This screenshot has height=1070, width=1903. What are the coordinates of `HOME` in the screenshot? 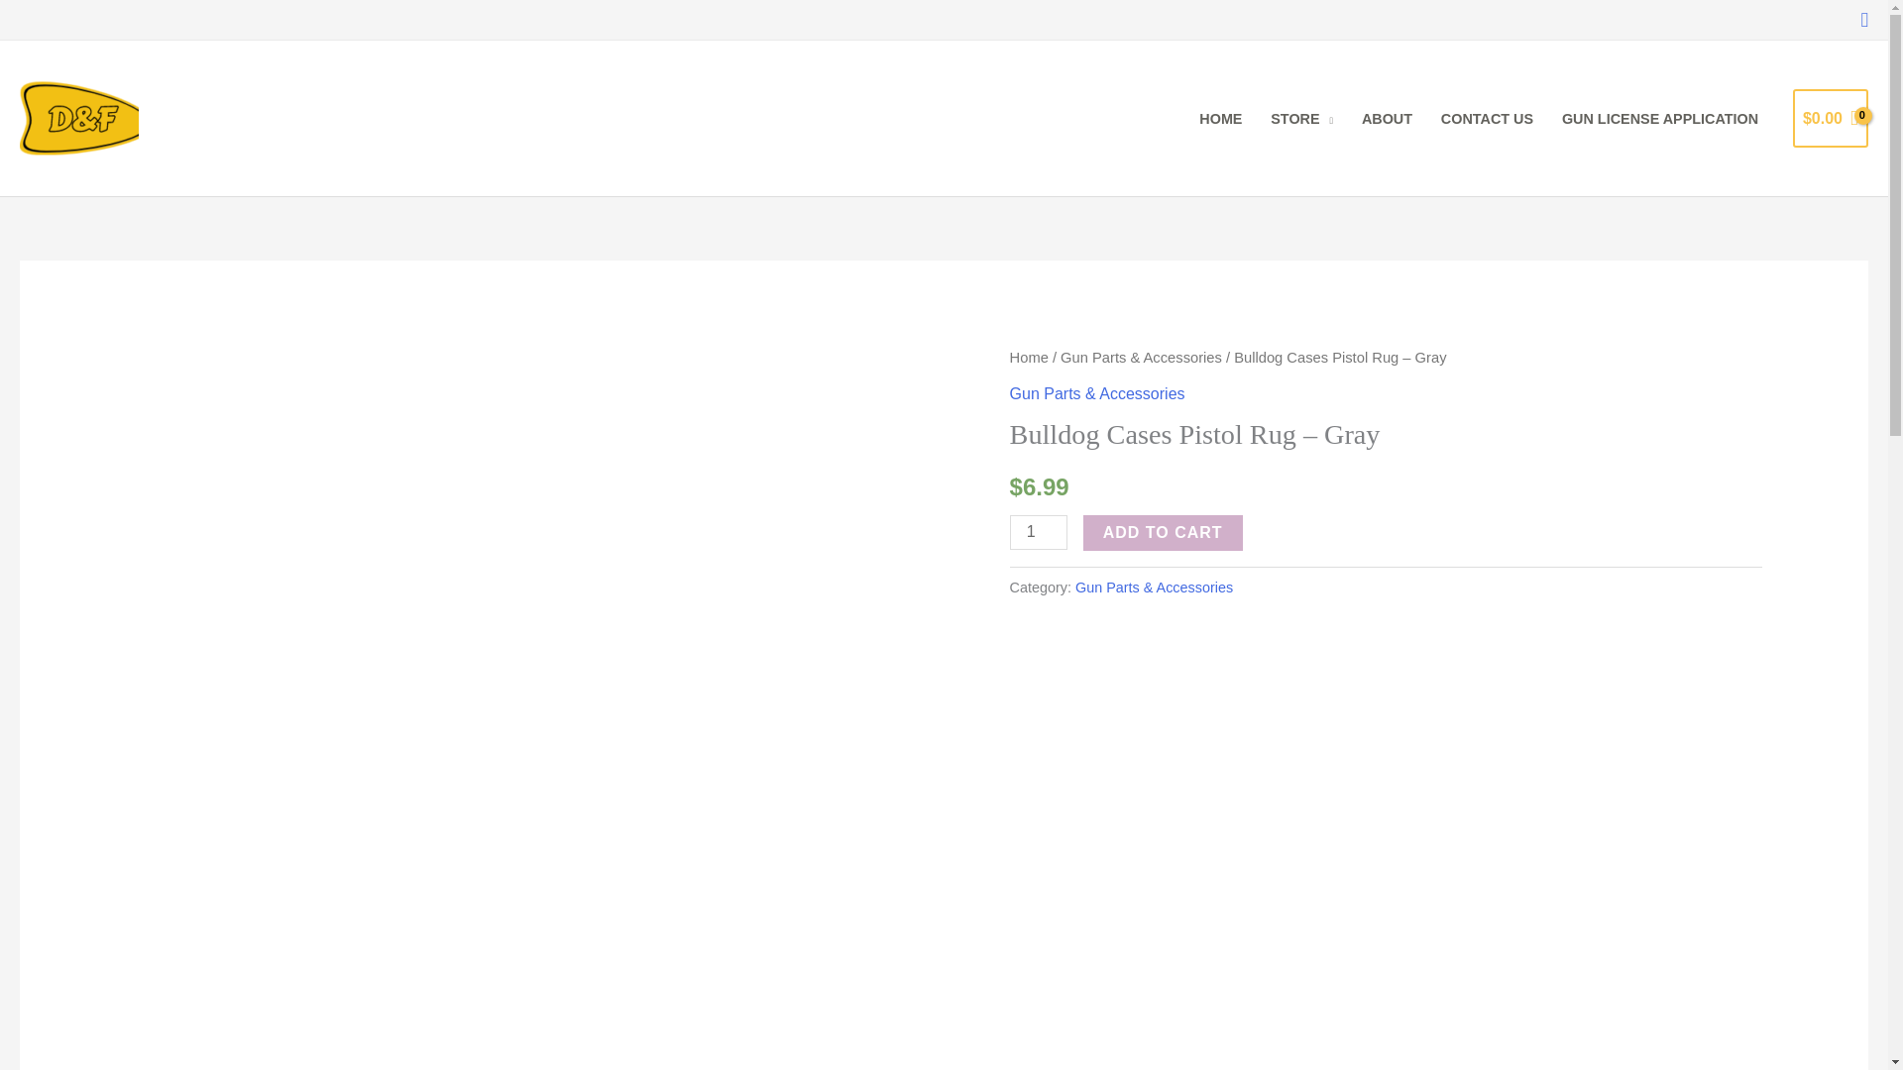 It's located at (1221, 118).